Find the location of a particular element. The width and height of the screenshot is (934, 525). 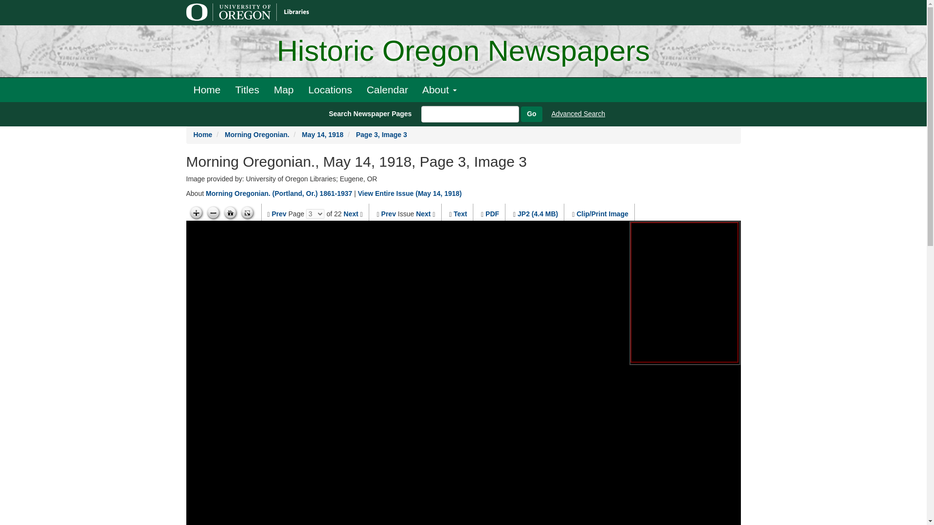

Next is located at coordinates (423, 214).